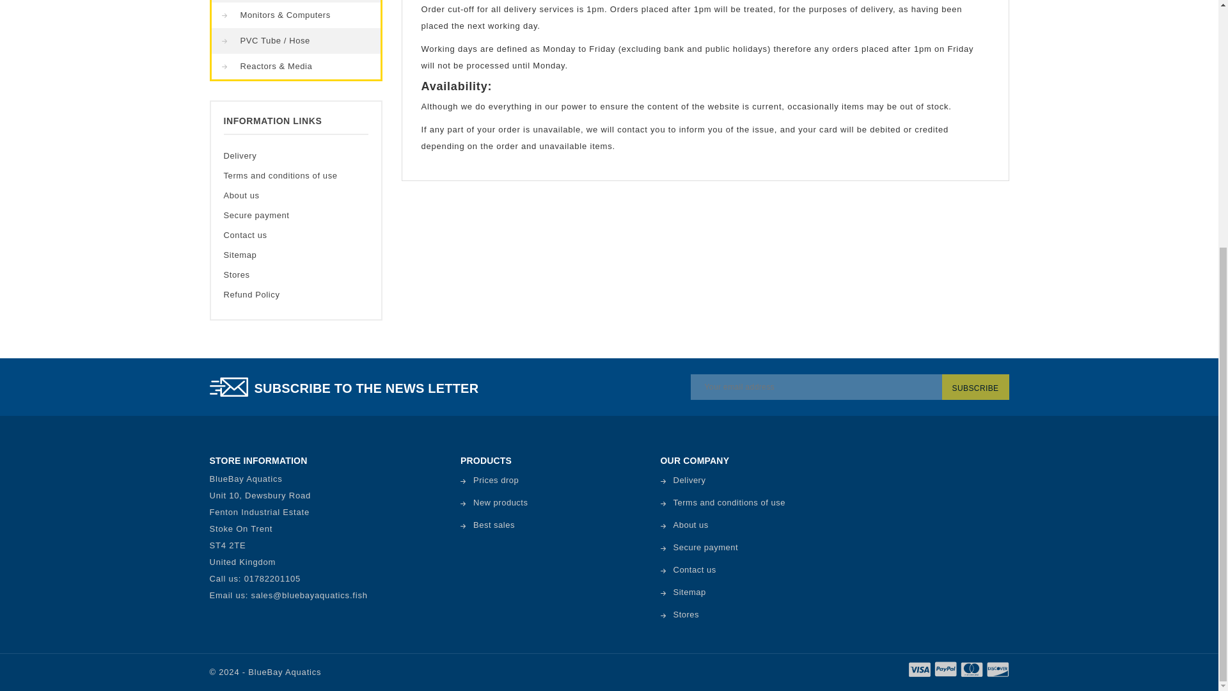 The width and height of the screenshot is (1228, 691). I want to click on Our new products, so click(494, 502).